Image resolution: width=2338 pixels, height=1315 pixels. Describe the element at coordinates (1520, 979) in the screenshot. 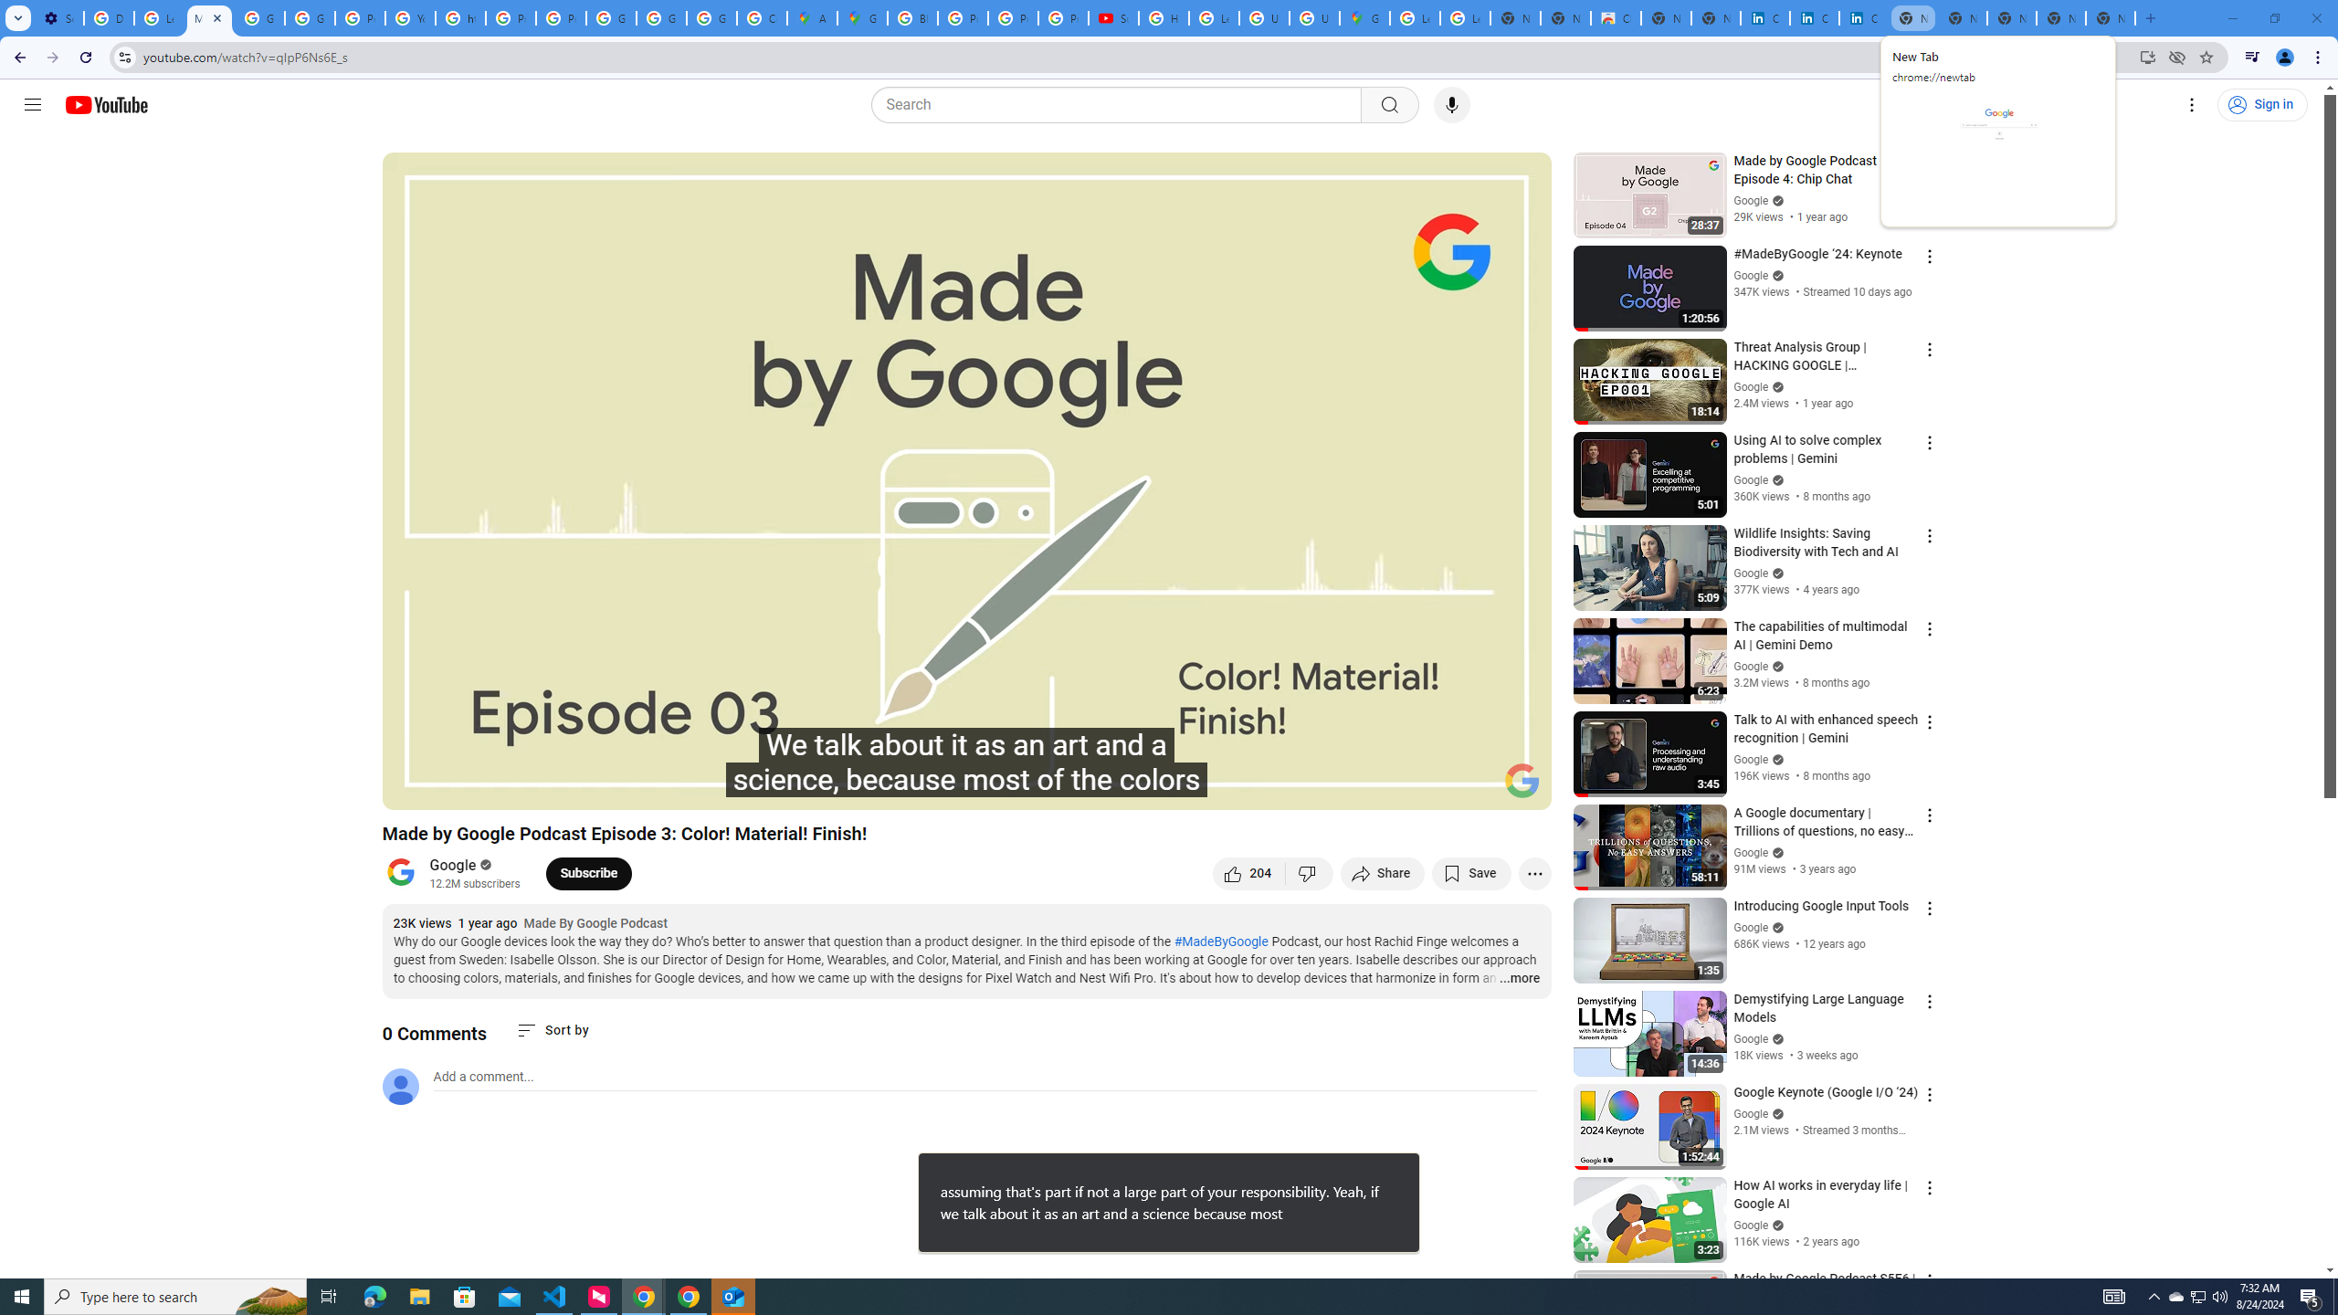

I see `...more` at that location.